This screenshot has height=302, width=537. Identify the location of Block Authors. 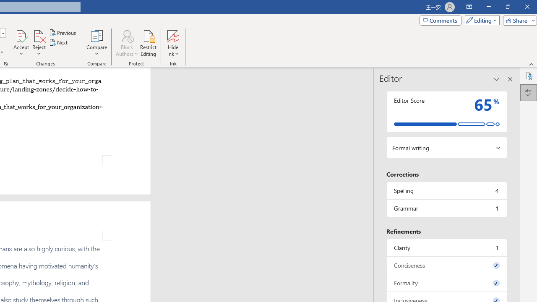
(127, 43).